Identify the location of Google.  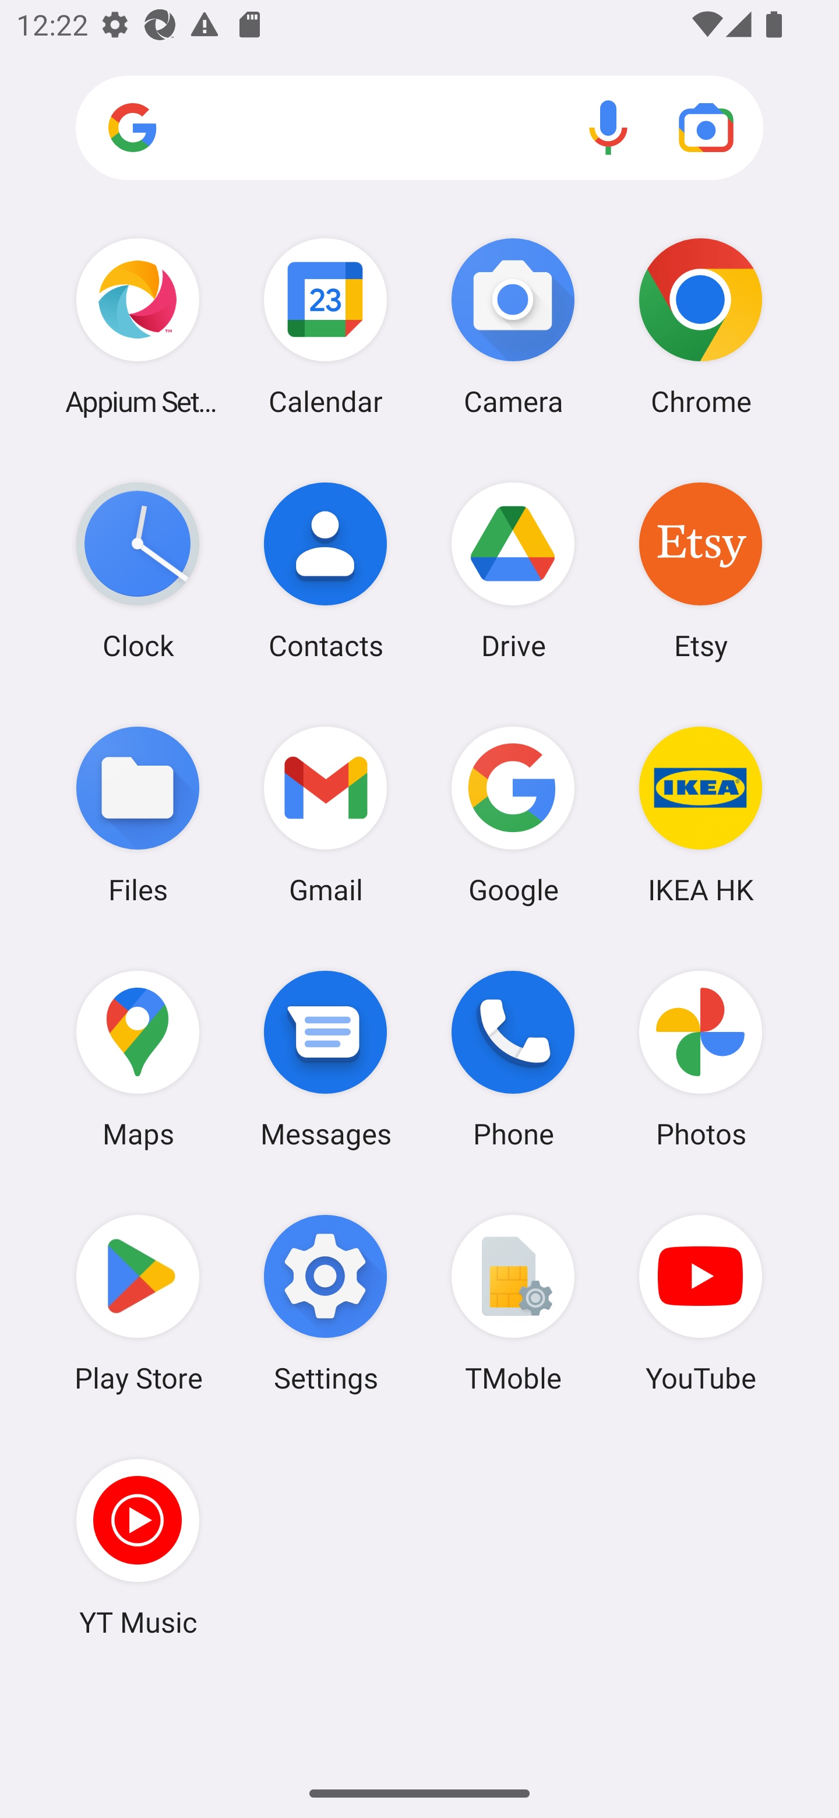
(513, 814).